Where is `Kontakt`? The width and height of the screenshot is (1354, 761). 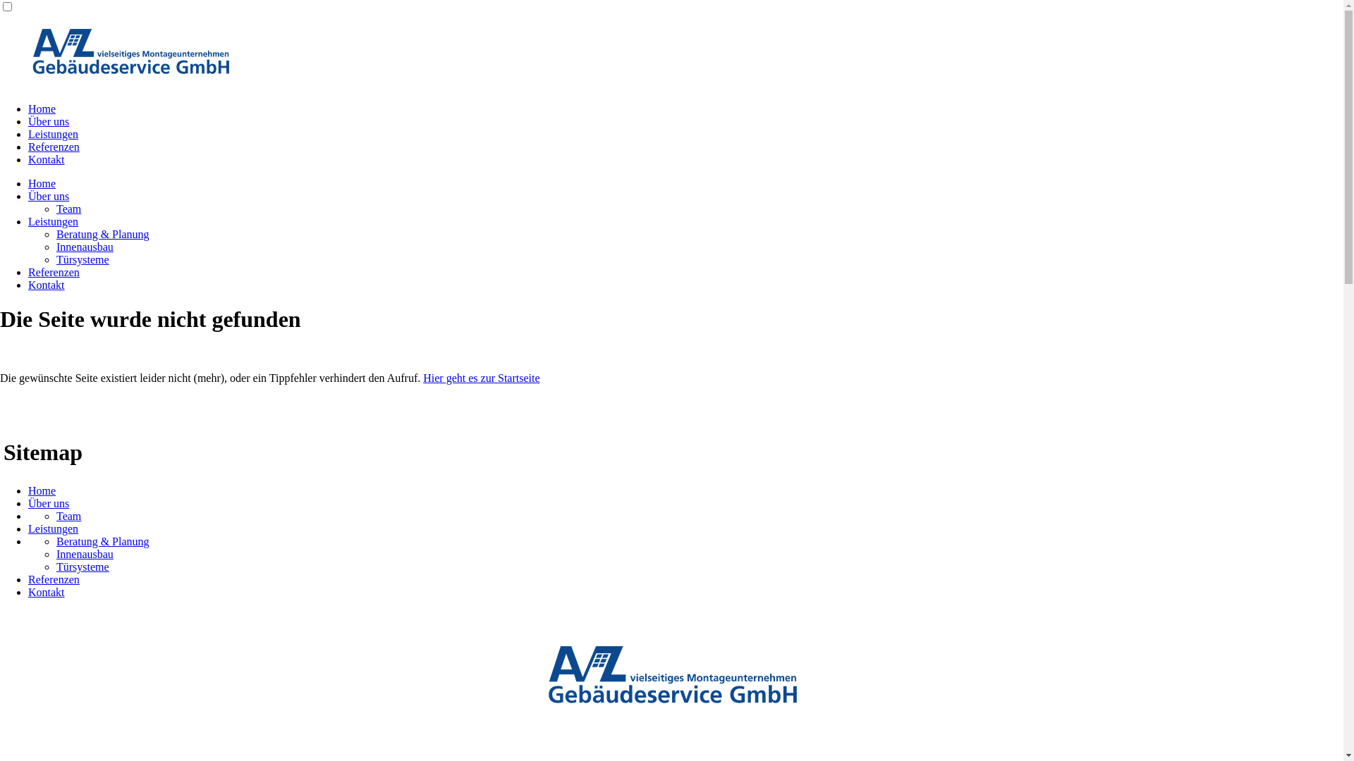 Kontakt is located at coordinates (47, 285).